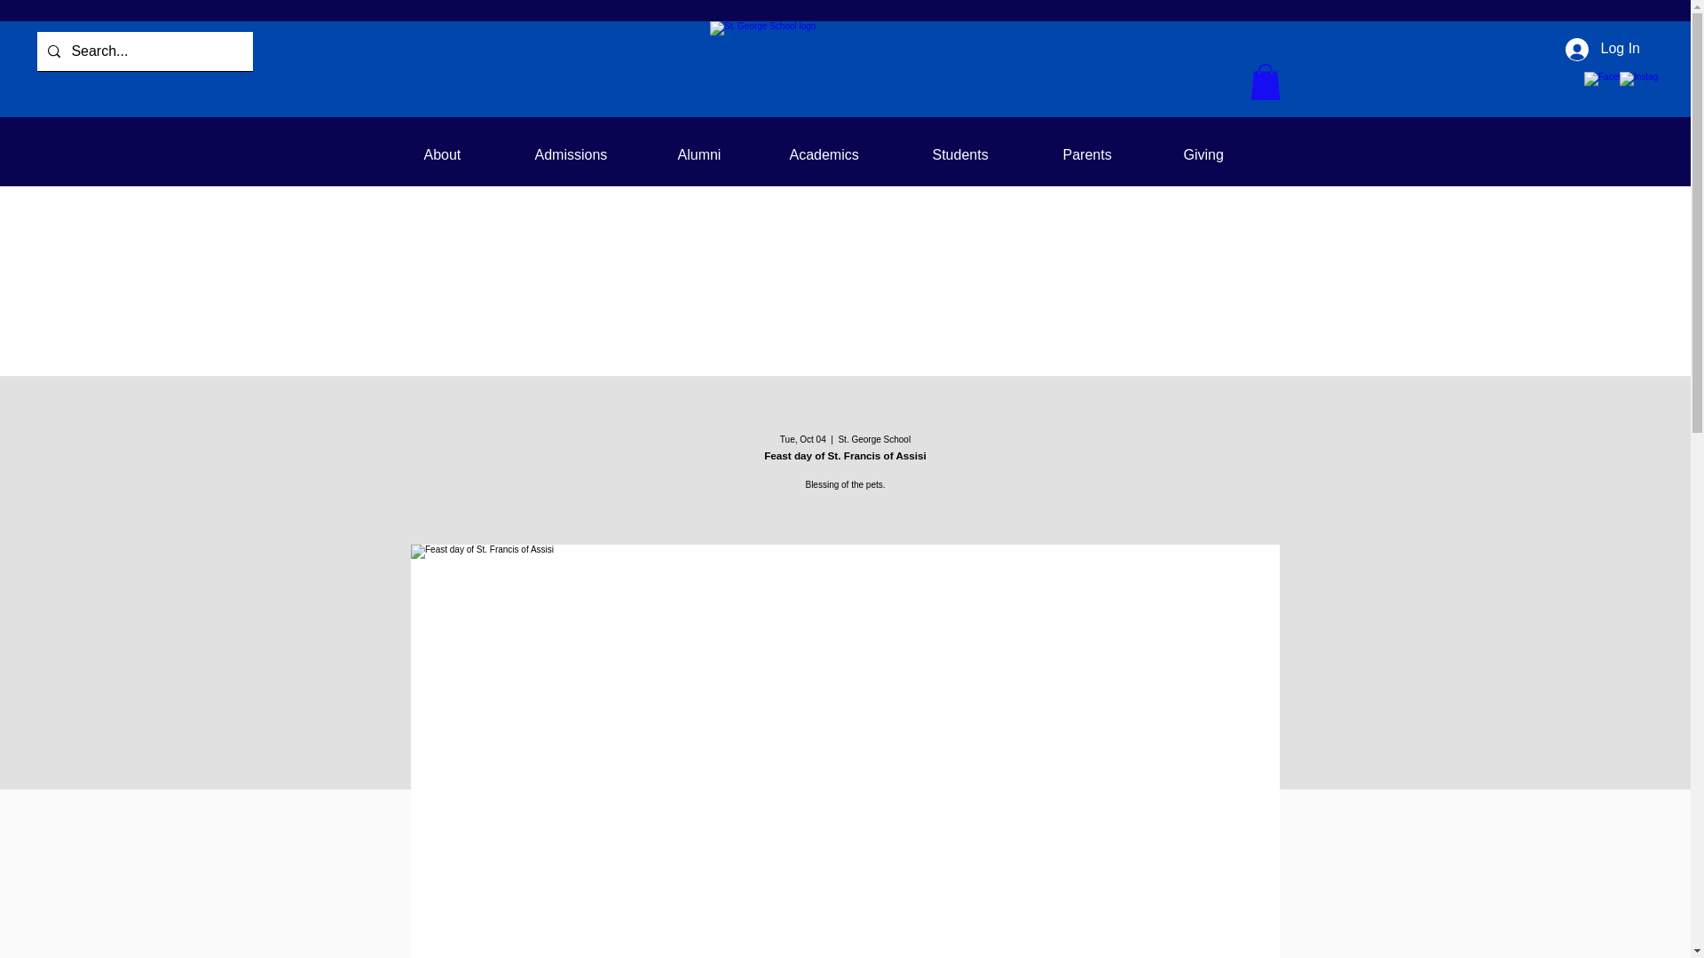  Describe the element at coordinates (465, 154) in the screenshot. I see `About` at that location.